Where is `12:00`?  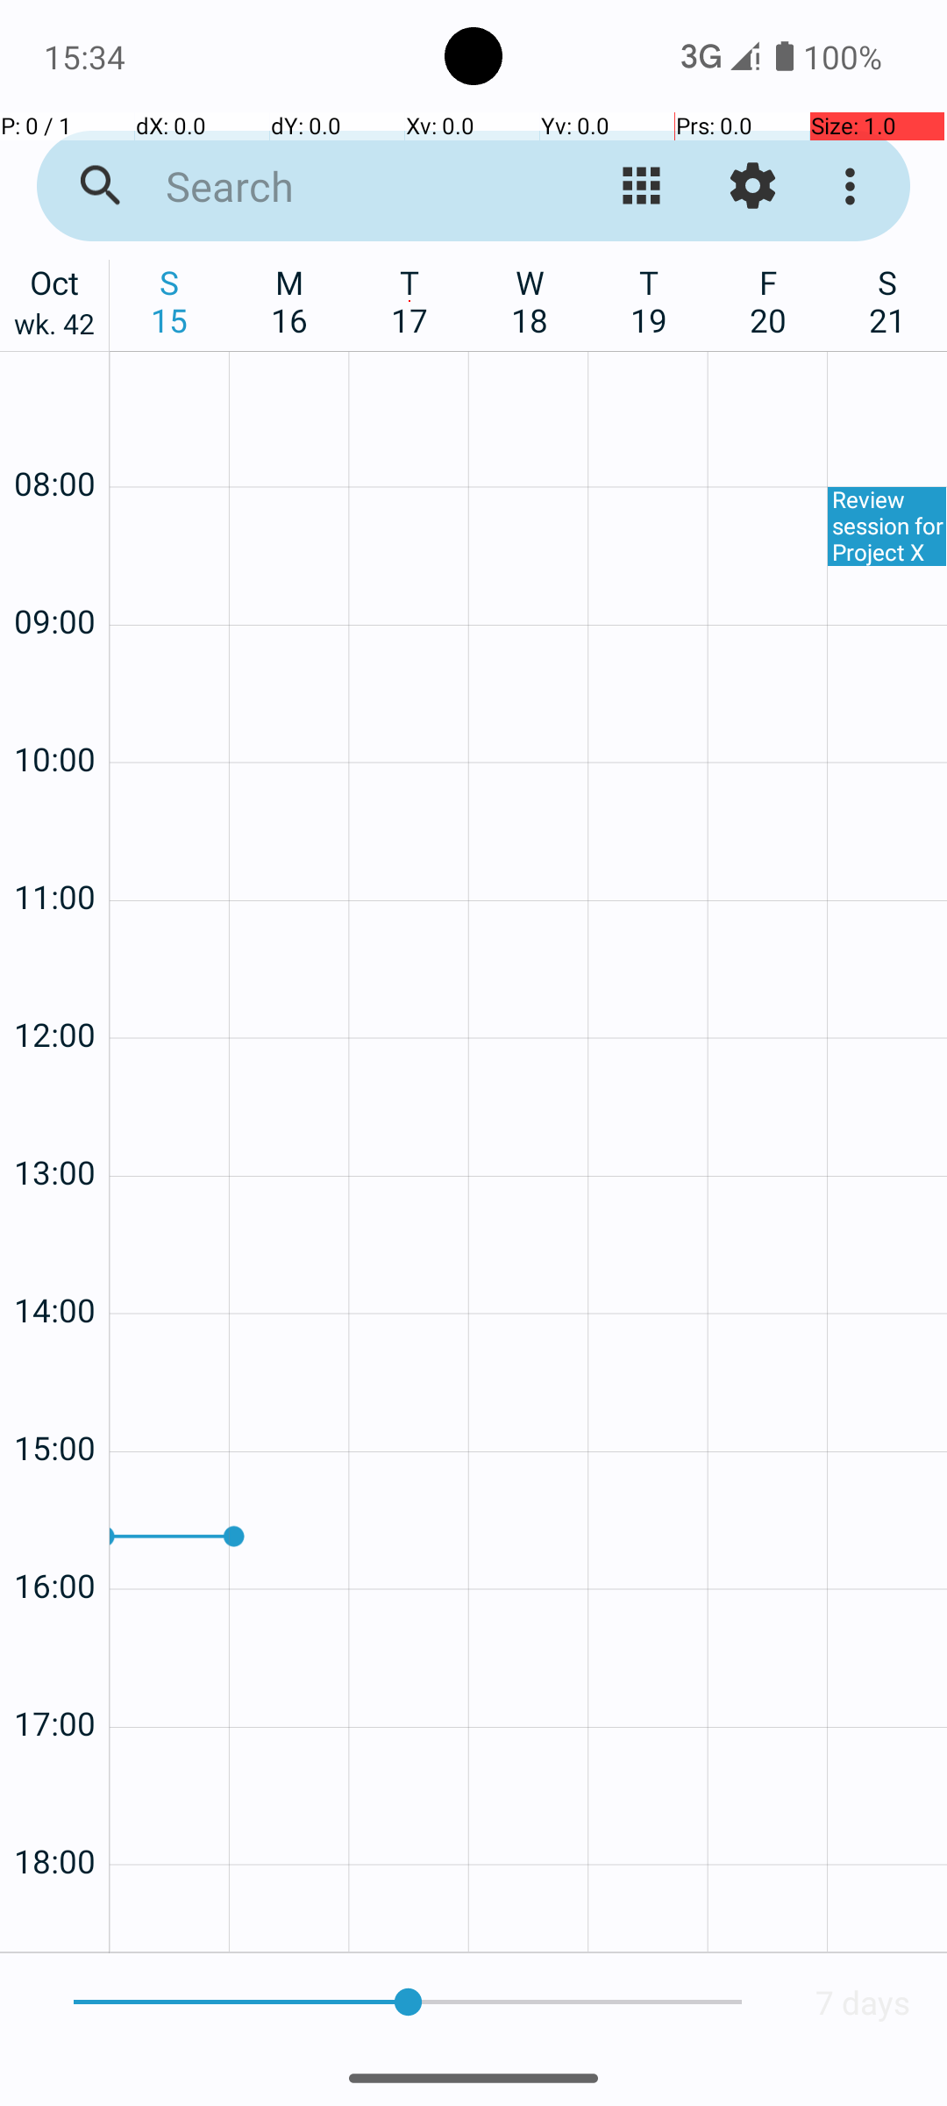 12:00 is located at coordinates (54, 988).